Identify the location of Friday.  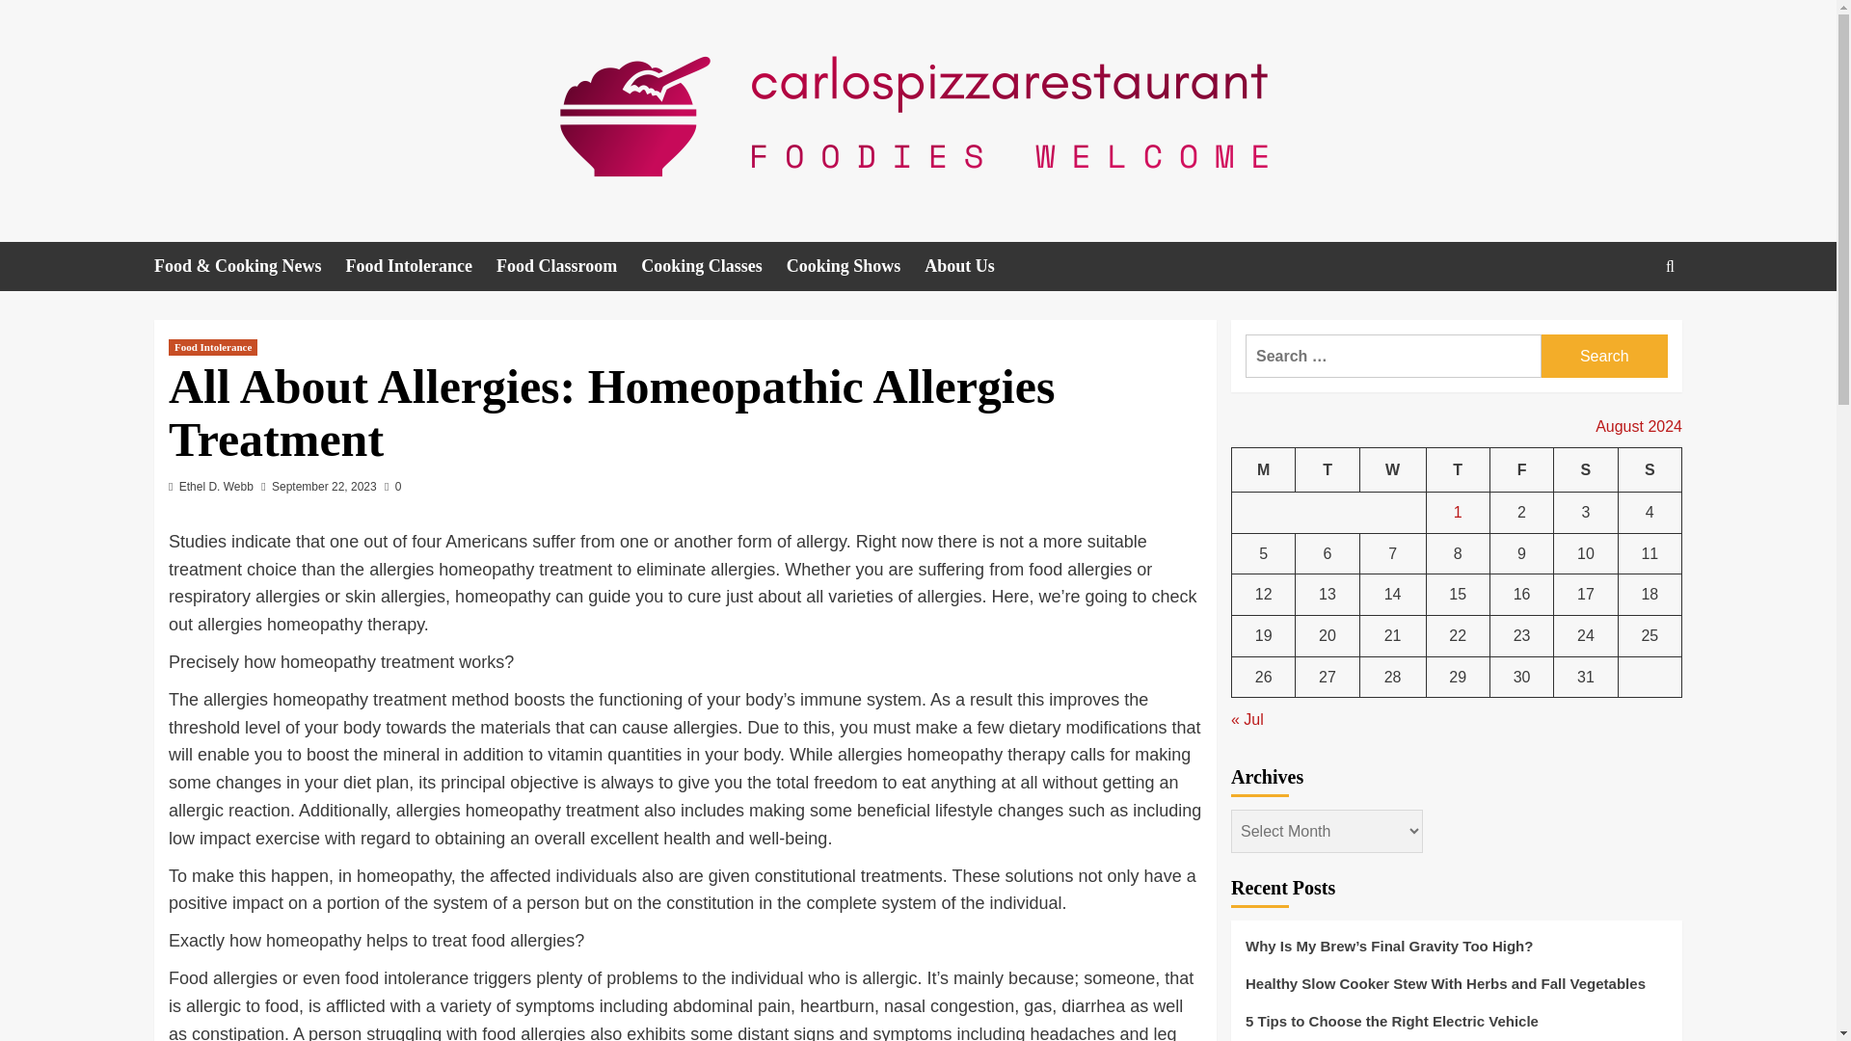
(1521, 469).